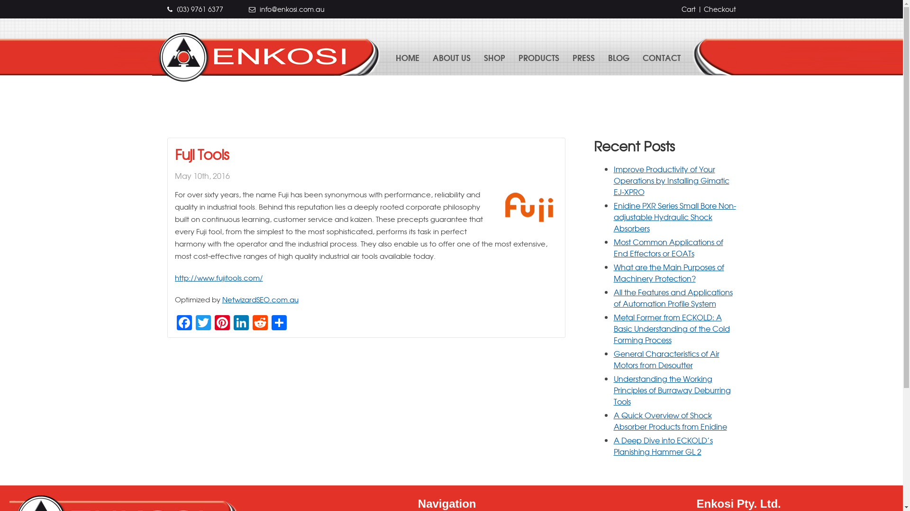 This screenshot has height=511, width=910. Describe the element at coordinates (279, 323) in the screenshot. I see `Share` at that location.